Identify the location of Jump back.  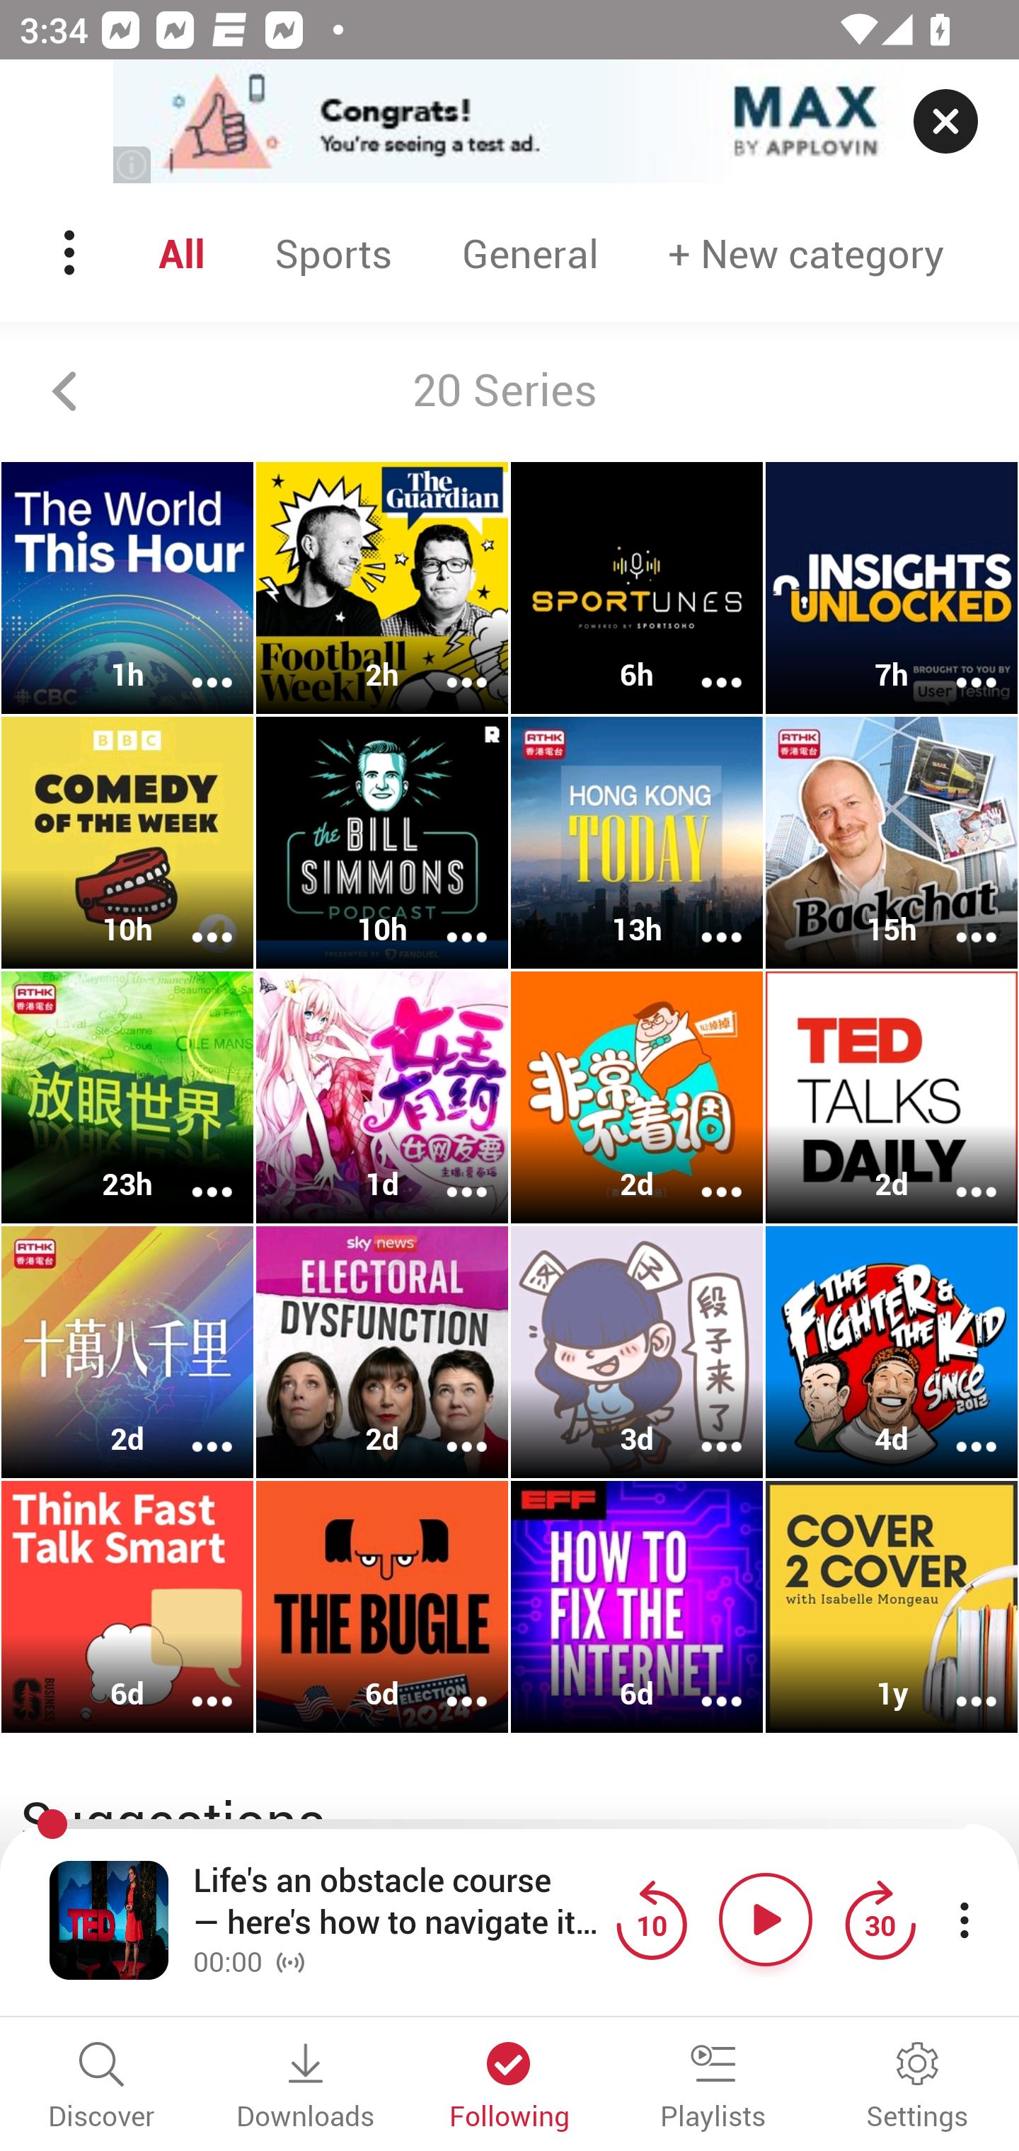
(651, 1919).